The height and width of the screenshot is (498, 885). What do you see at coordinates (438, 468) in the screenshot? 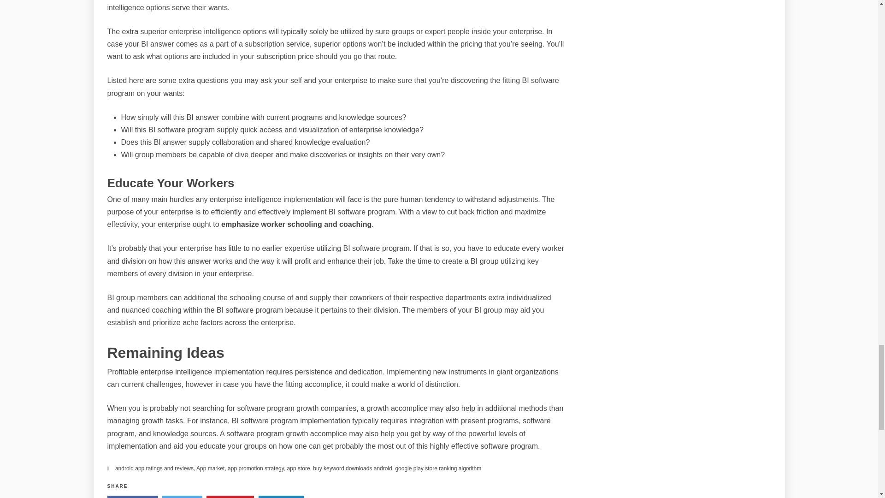
I see `google play store ranking algorithm` at bounding box center [438, 468].